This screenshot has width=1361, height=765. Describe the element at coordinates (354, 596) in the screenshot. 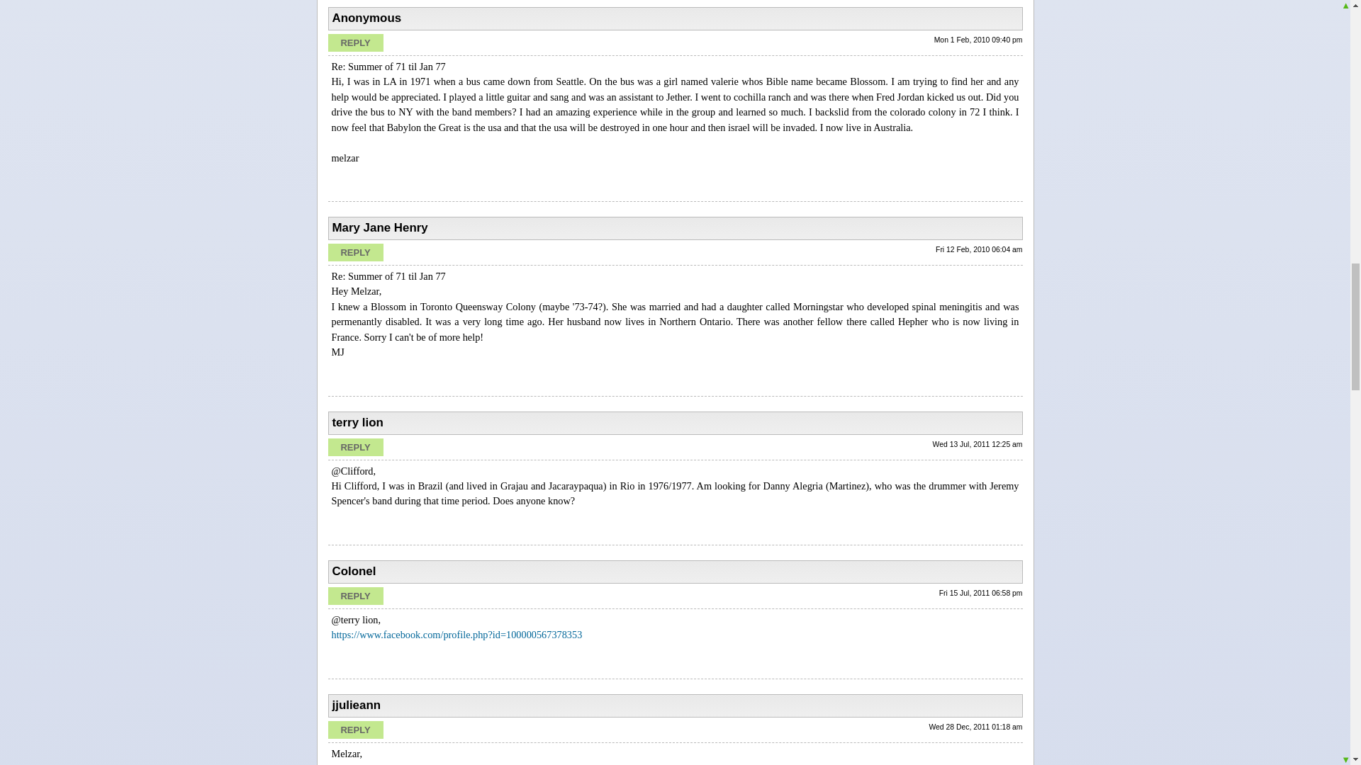

I see `REPLY` at that location.